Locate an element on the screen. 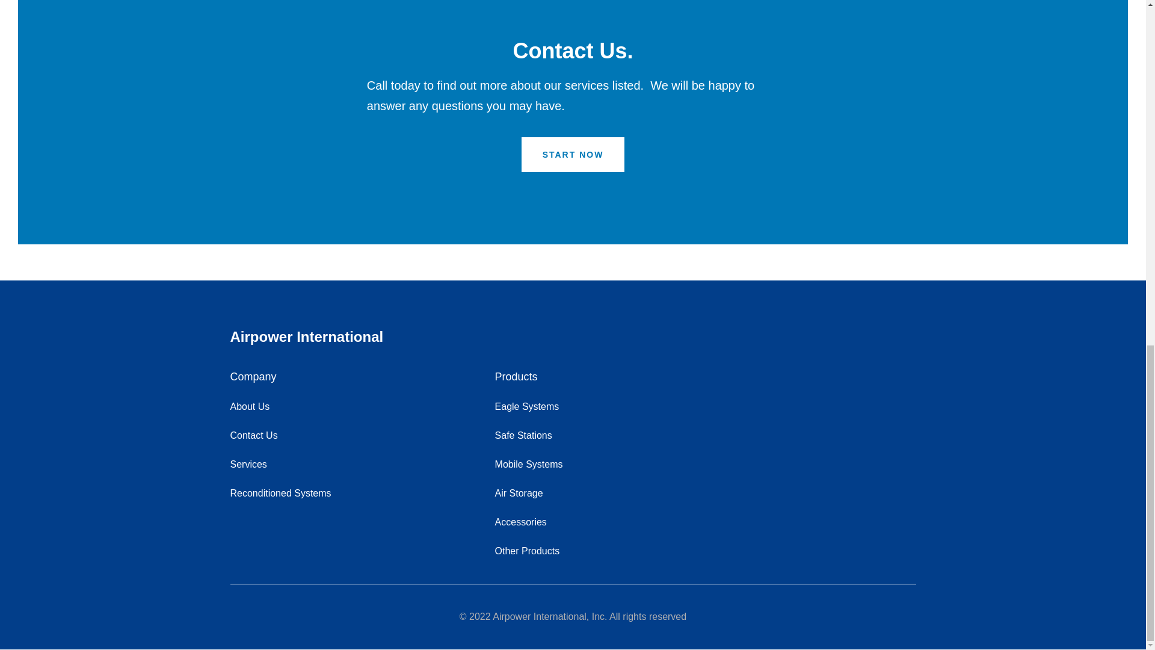 This screenshot has height=650, width=1155. Air Storage is located at coordinates (519, 493).